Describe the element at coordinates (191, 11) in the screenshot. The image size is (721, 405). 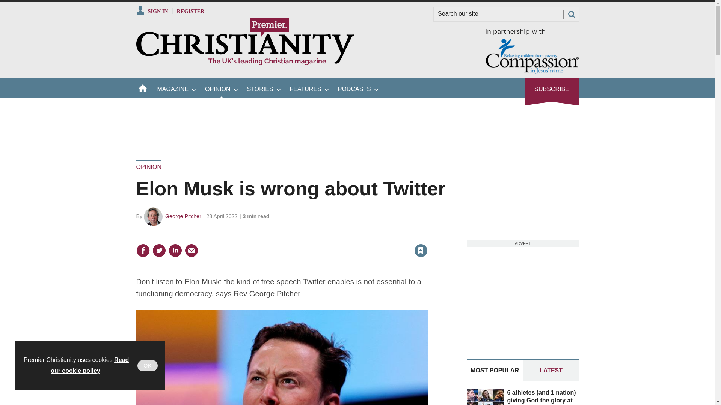
I see `REGISTER` at that location.